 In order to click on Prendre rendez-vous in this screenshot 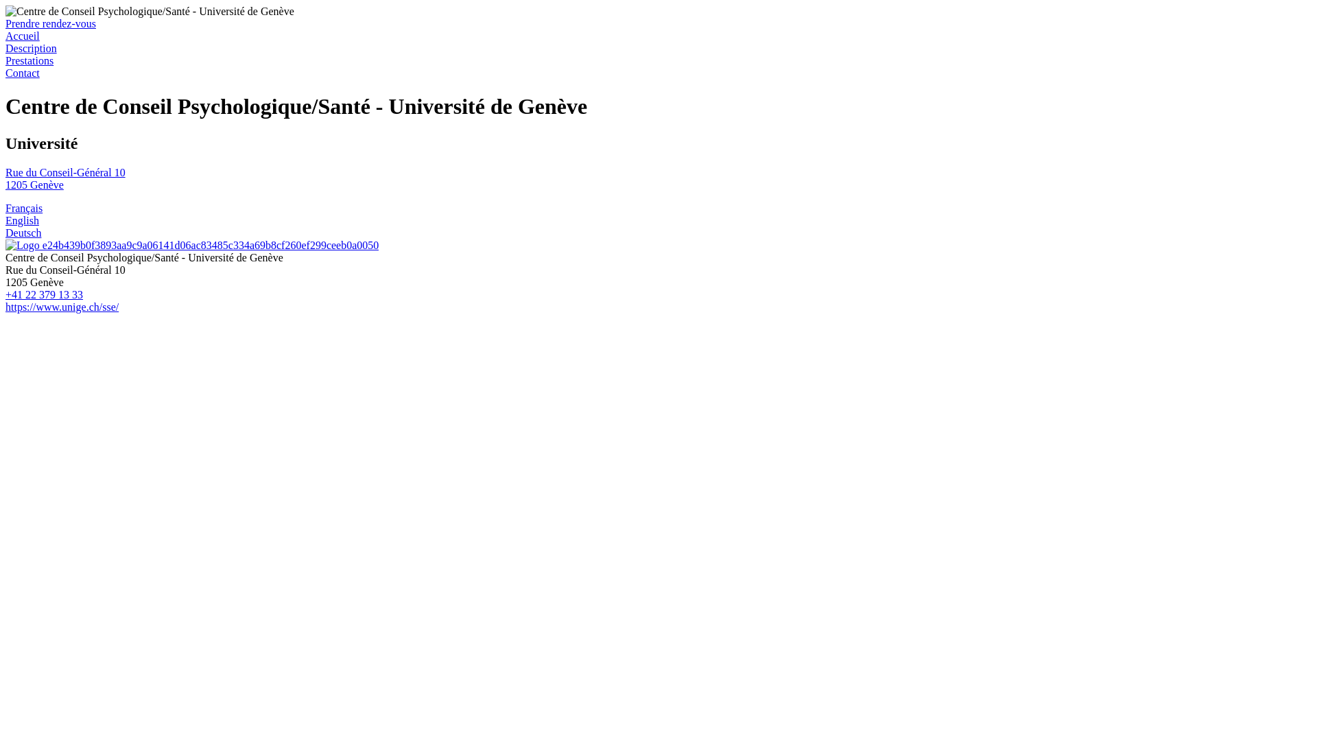, I will do `click(51, 23)`.